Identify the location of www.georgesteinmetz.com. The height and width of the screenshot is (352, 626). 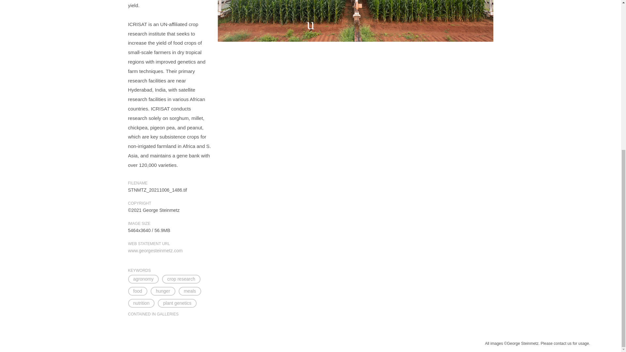
(155, 250).